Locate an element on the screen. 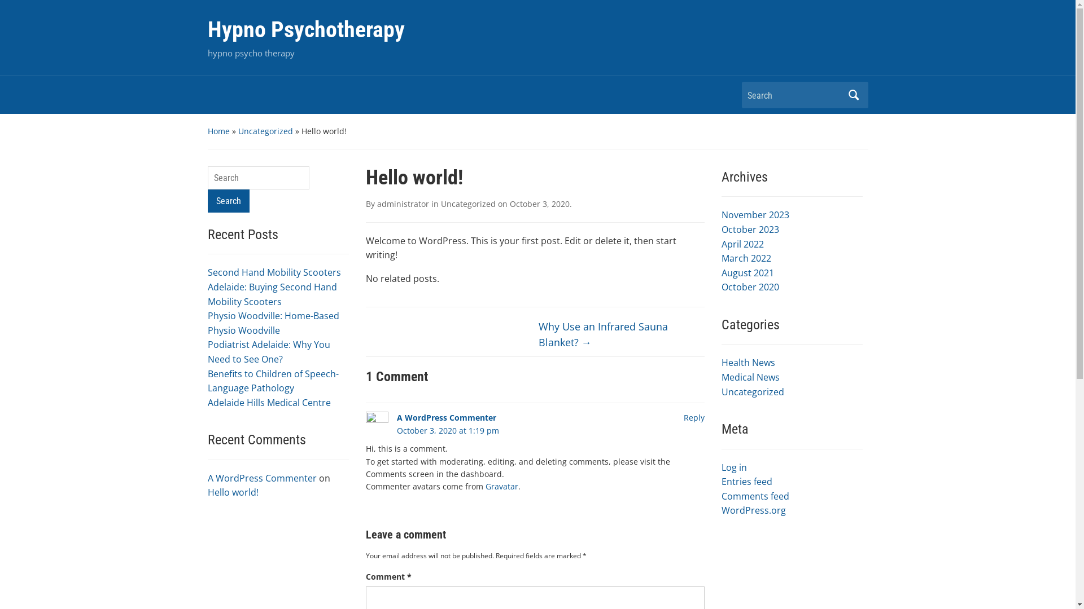 Image resolution: width=1084 pixels, height=609 pixels. A WordPress Commenter is located at coordinates (262, 478).